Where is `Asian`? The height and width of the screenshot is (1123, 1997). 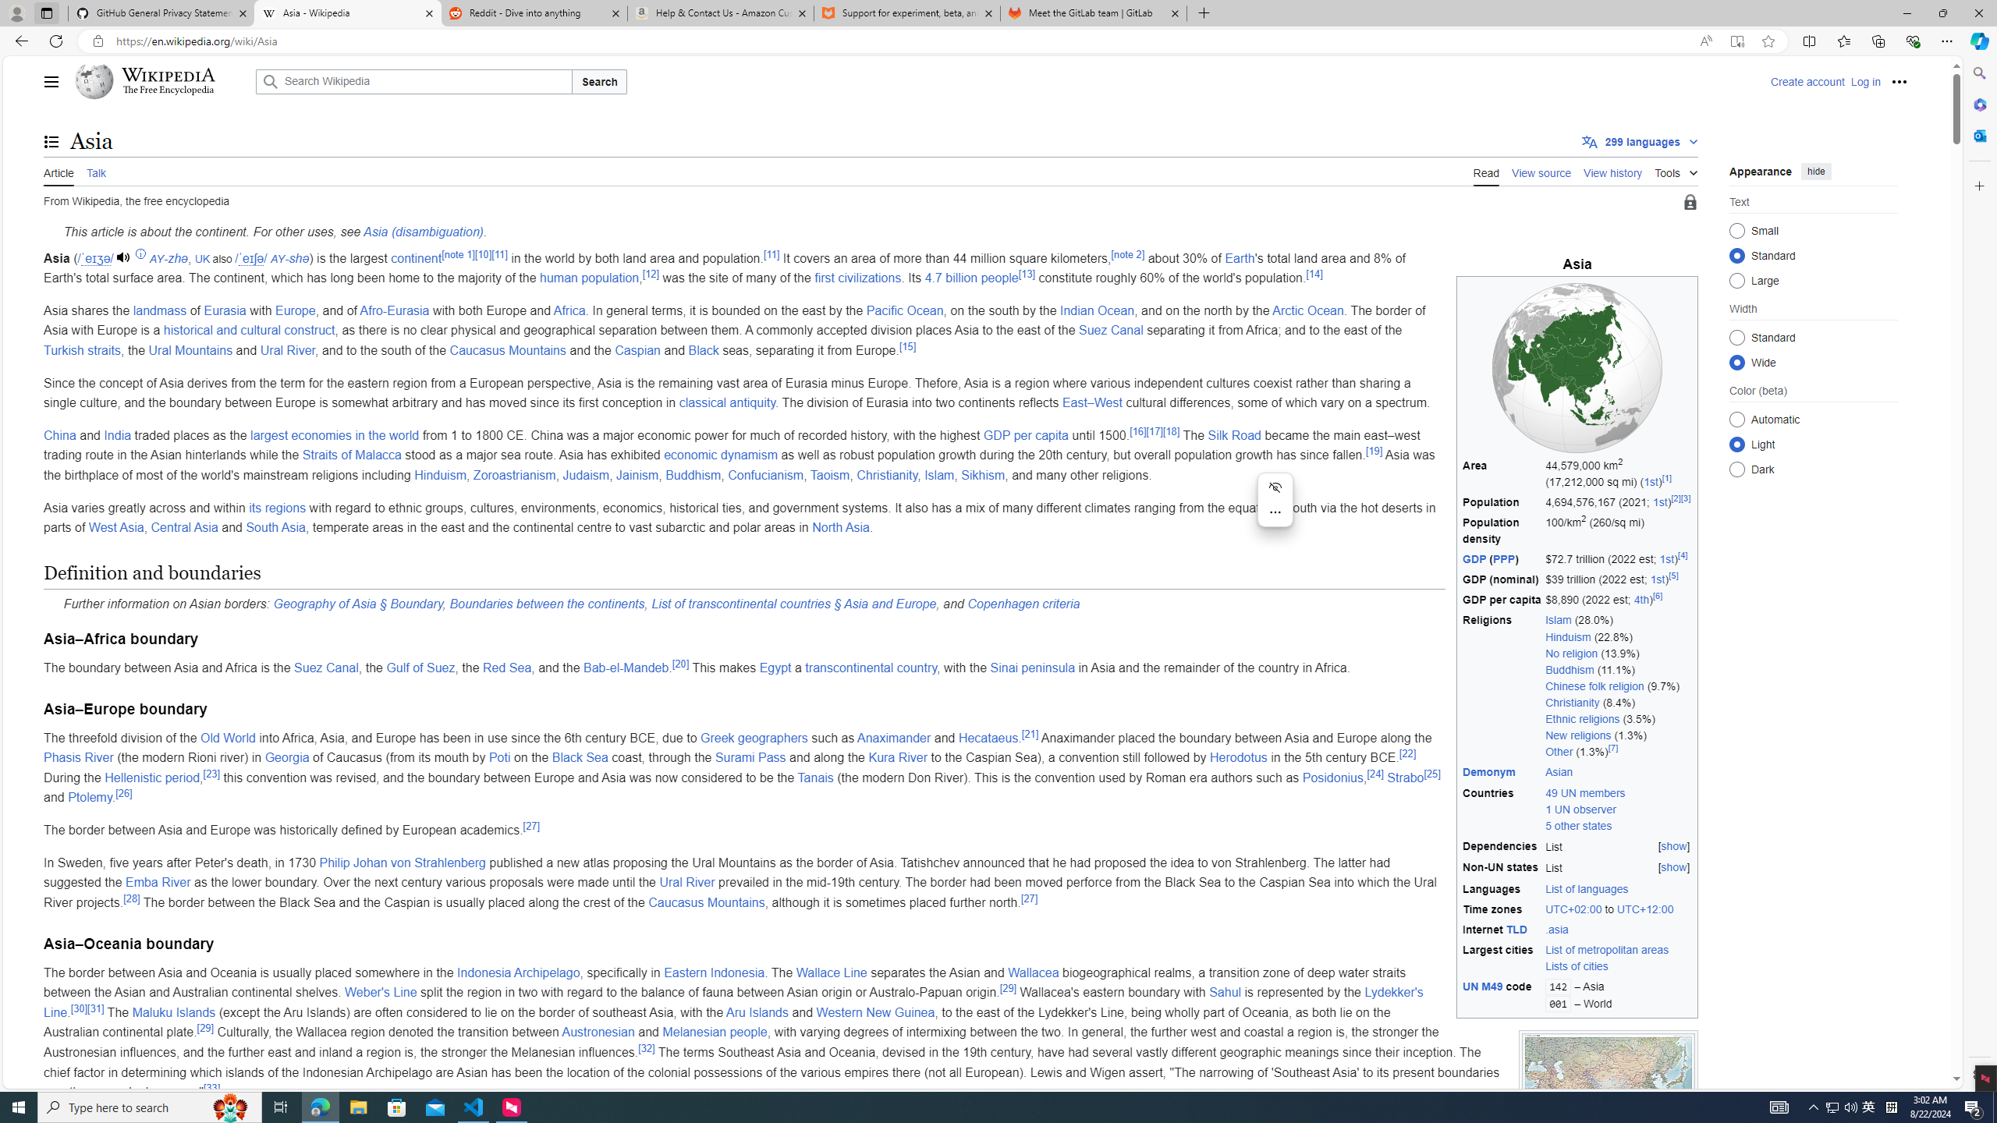
Asian is located at coordinates (1559, 772).